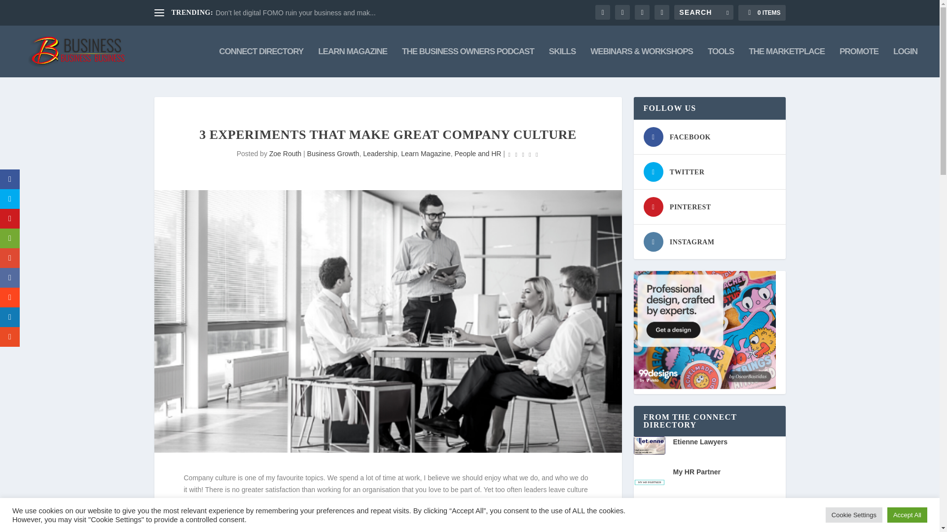 Image resolution: width=947 pixels, height=532 pixels. Describe the element at coordinates (380, 153) in the screenshot. I see `Leadership` at that location.